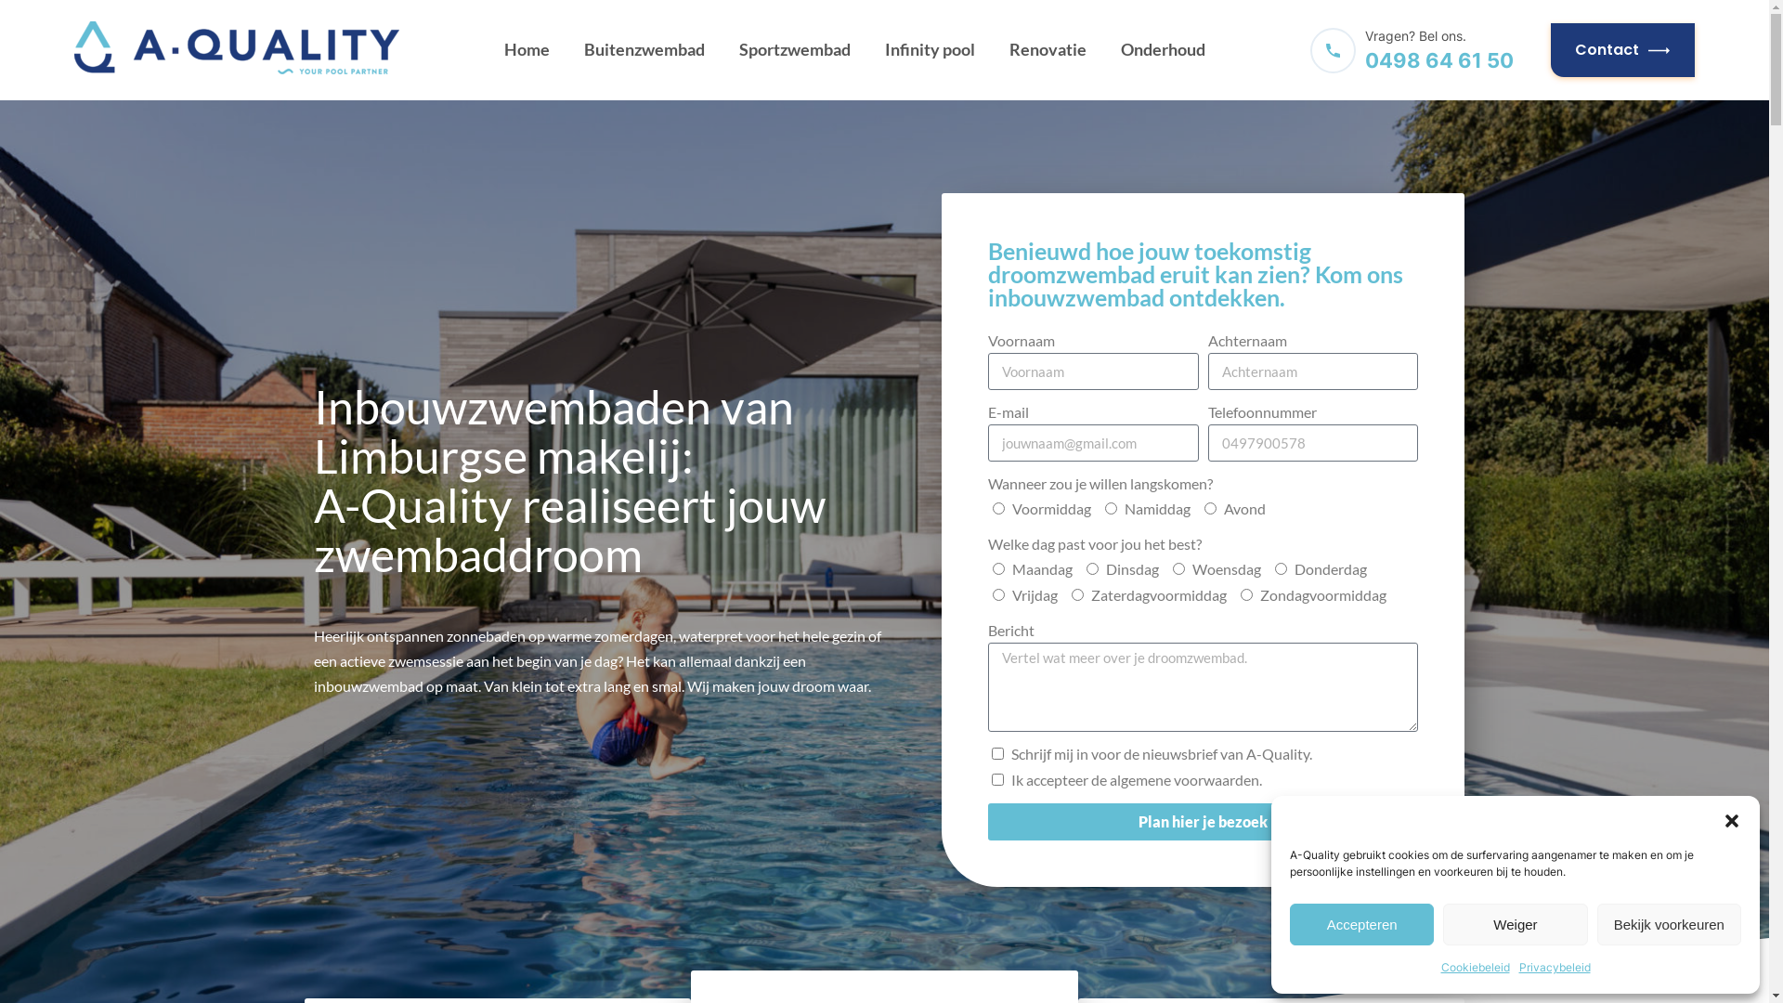 The image size is (1783, 1003). What do you see at coordinates (1204, 821) in the screenshot?
I see `Plan hier je bezoek` at bounding box center [1204, 821].